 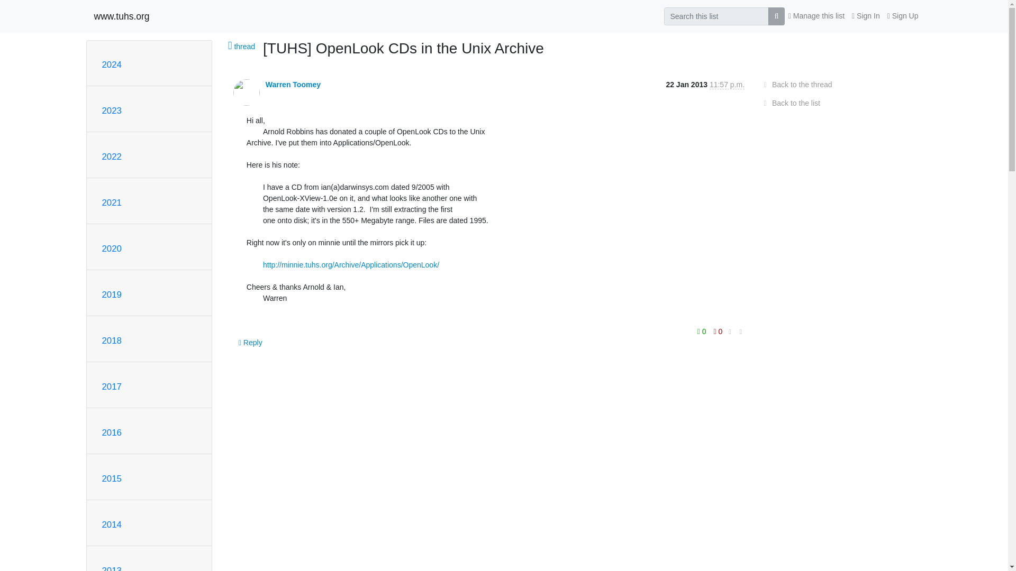 I want to click on 2024, so click(x=111, y=65).